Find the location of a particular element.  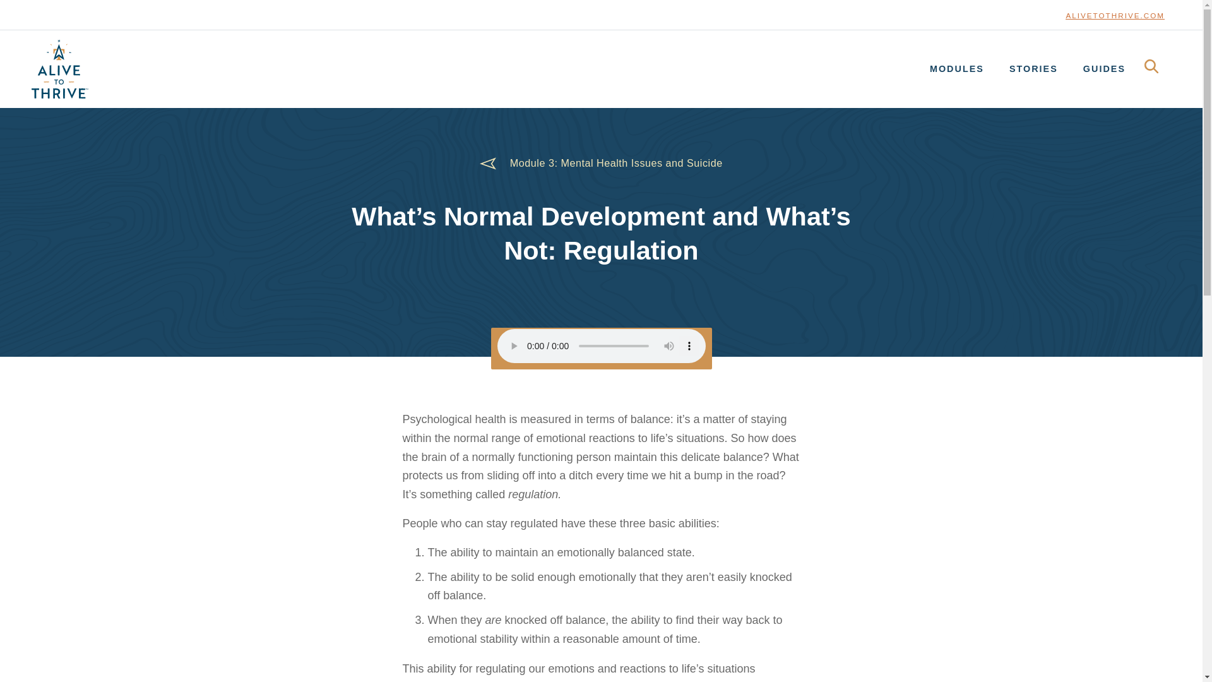

GUIDES is located at coordinates (1103, 68).